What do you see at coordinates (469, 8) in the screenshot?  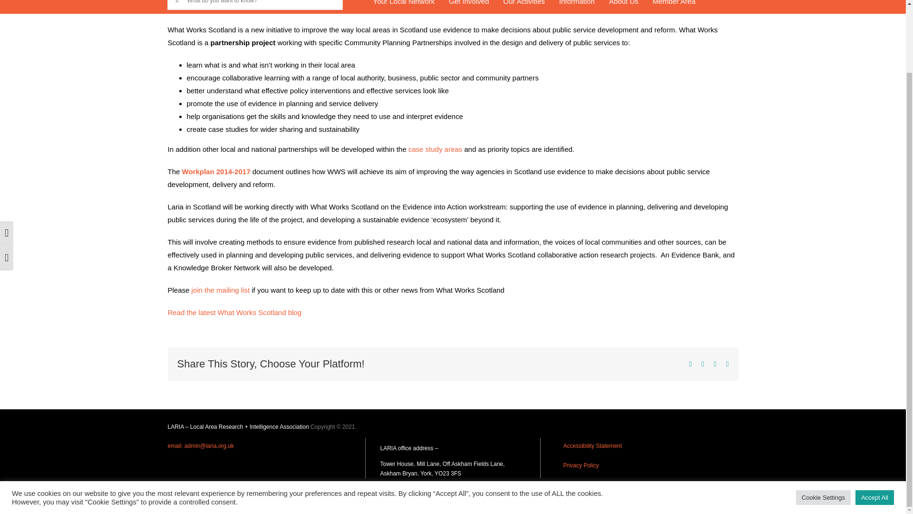 I see `Get Involved` at bounding box center [469, 8].